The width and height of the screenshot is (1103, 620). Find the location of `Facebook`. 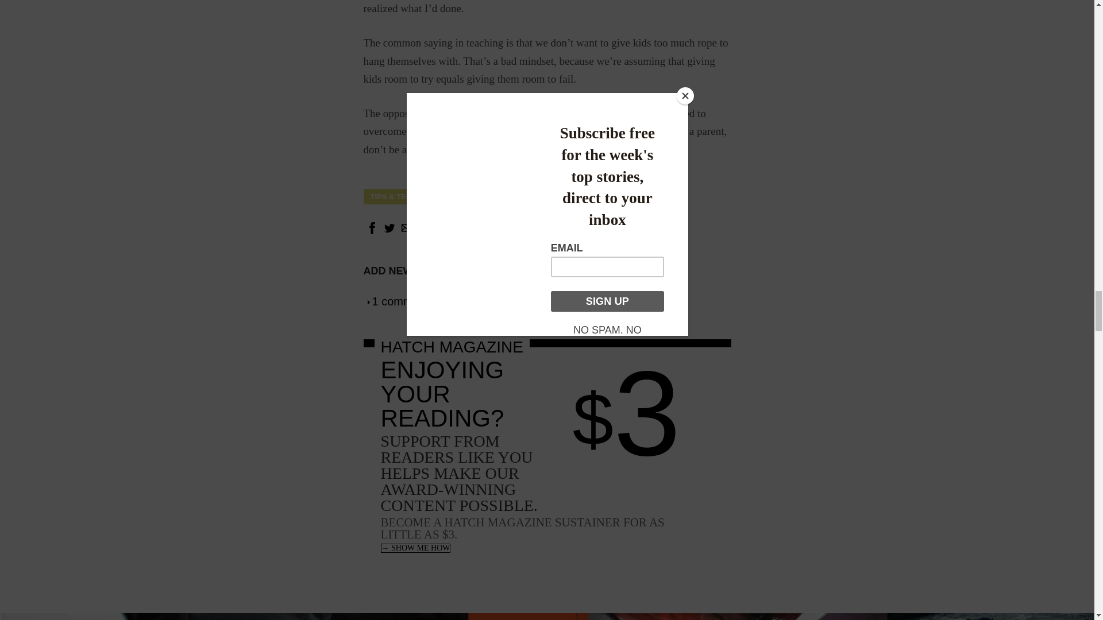

Facebook is located at coordinates (416, 271).